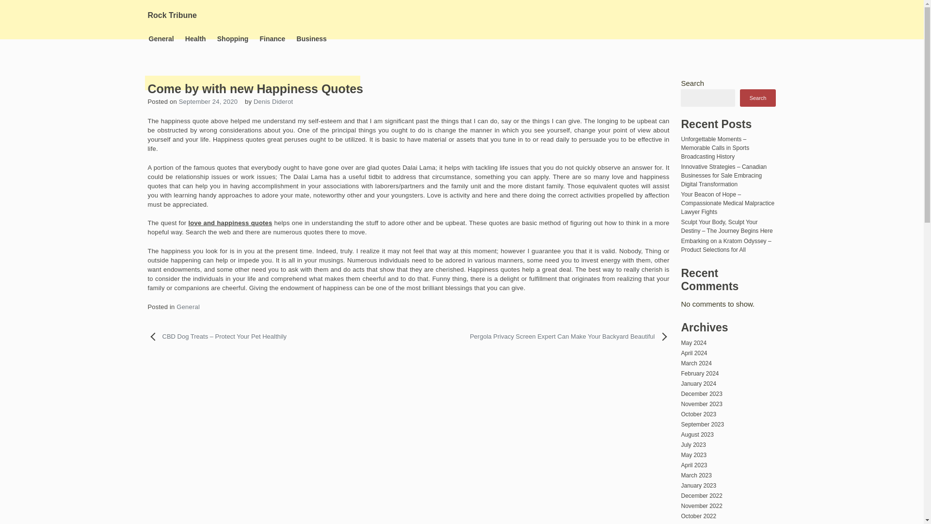 This screenshot has height=524, width=931. Describe the element at coordinates (702, 523) in the screenshot. I see `September 2022` at that location.